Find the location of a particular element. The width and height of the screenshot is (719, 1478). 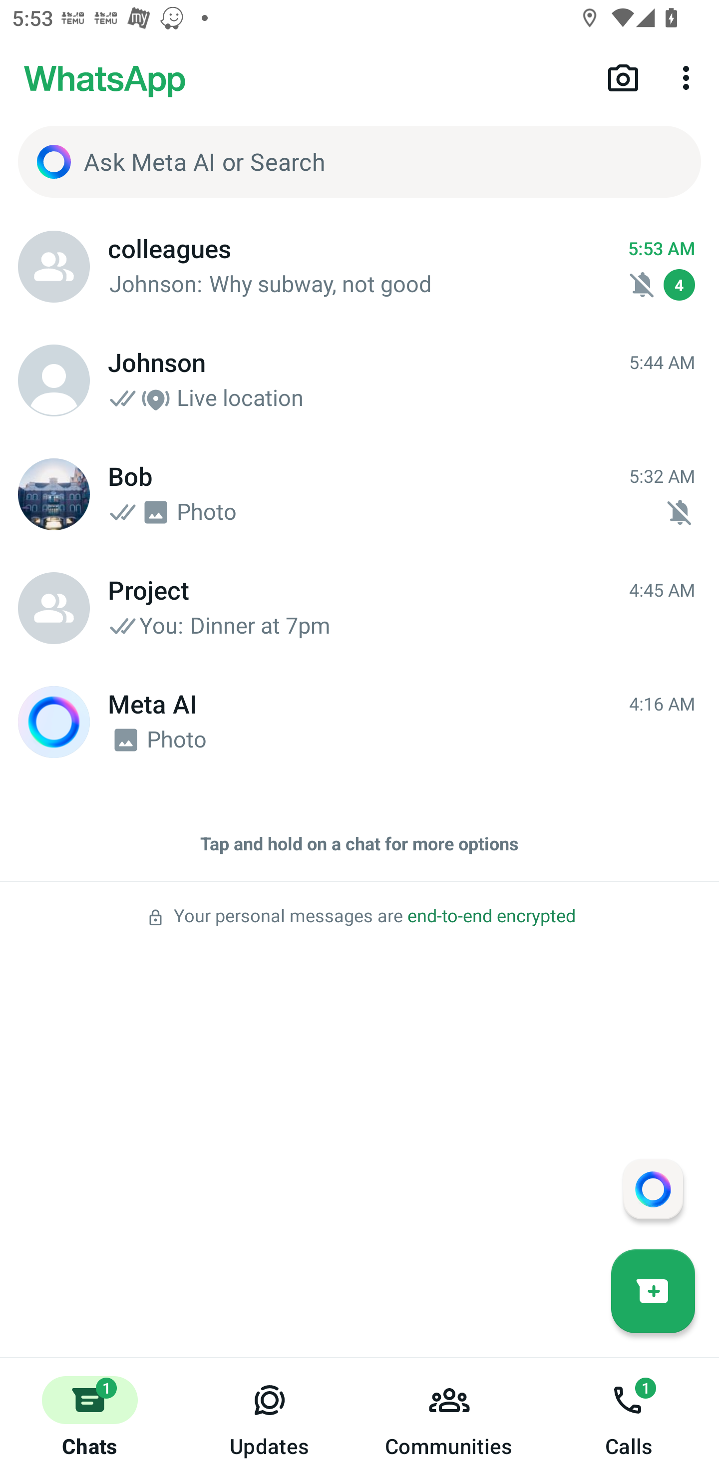

Calls, 1 new notification Calls is located at coordinates (629, 1418).